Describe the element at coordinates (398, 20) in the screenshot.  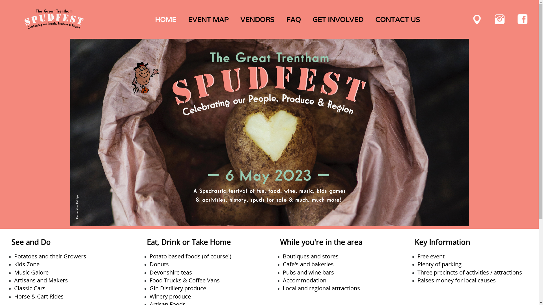
I see `CONTACT US` at that location.